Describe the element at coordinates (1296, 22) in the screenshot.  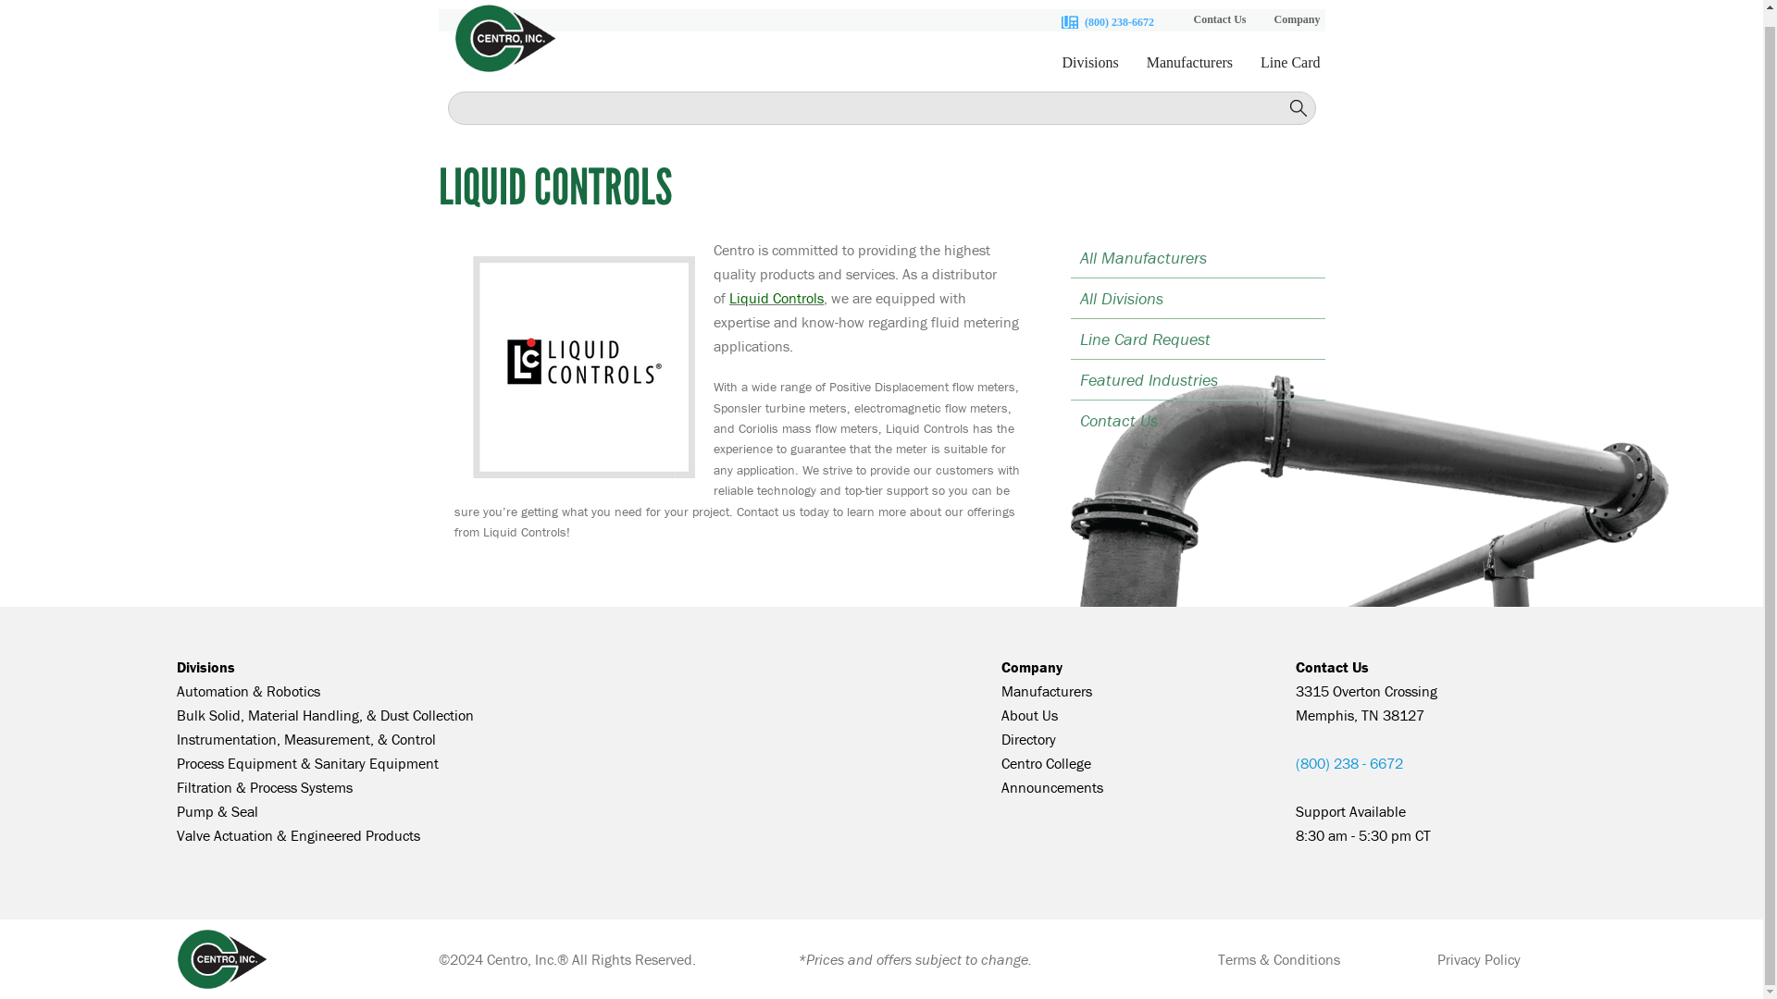
I see `Company` at that location.